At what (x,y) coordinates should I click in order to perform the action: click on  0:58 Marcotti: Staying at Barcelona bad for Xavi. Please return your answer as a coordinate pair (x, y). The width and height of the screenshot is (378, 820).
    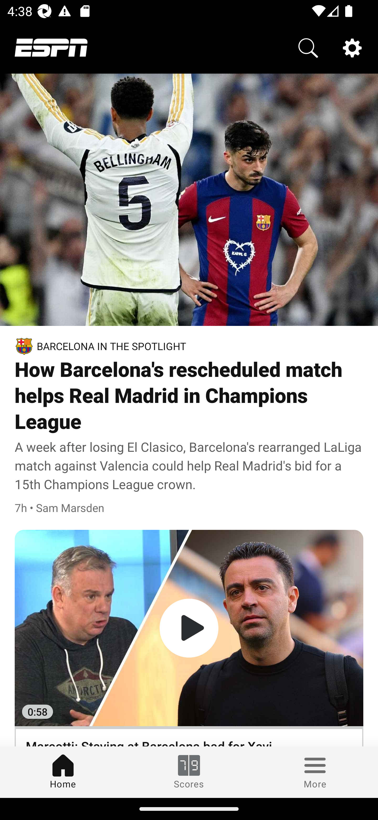
    Looking at the image, I should click on (189, 638).